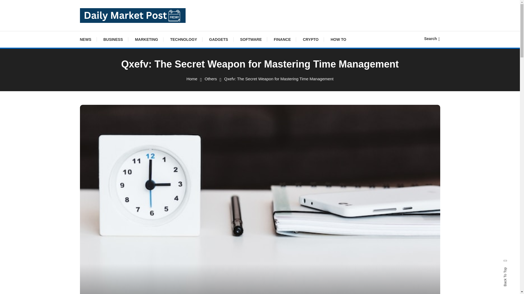  I want to click on GADGETS, so click(218, 39).